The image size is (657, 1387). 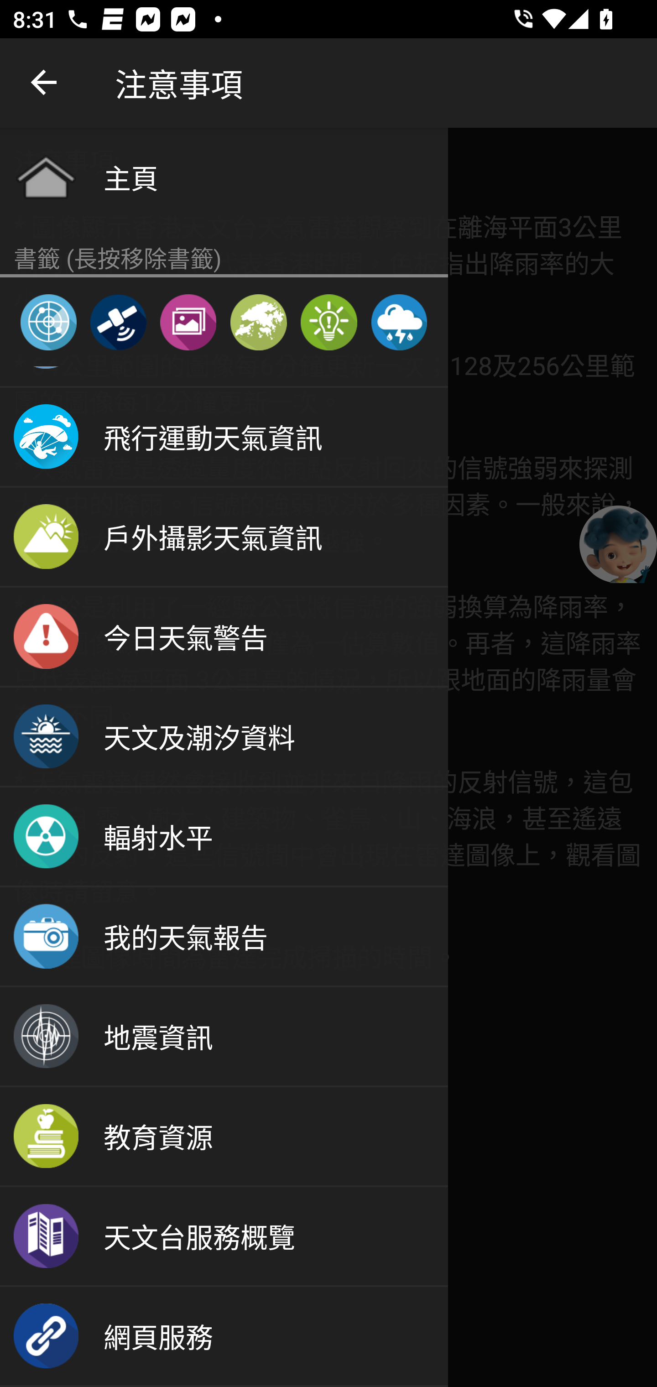 I want to click on 輻射水平, so click(x=224, y=837).